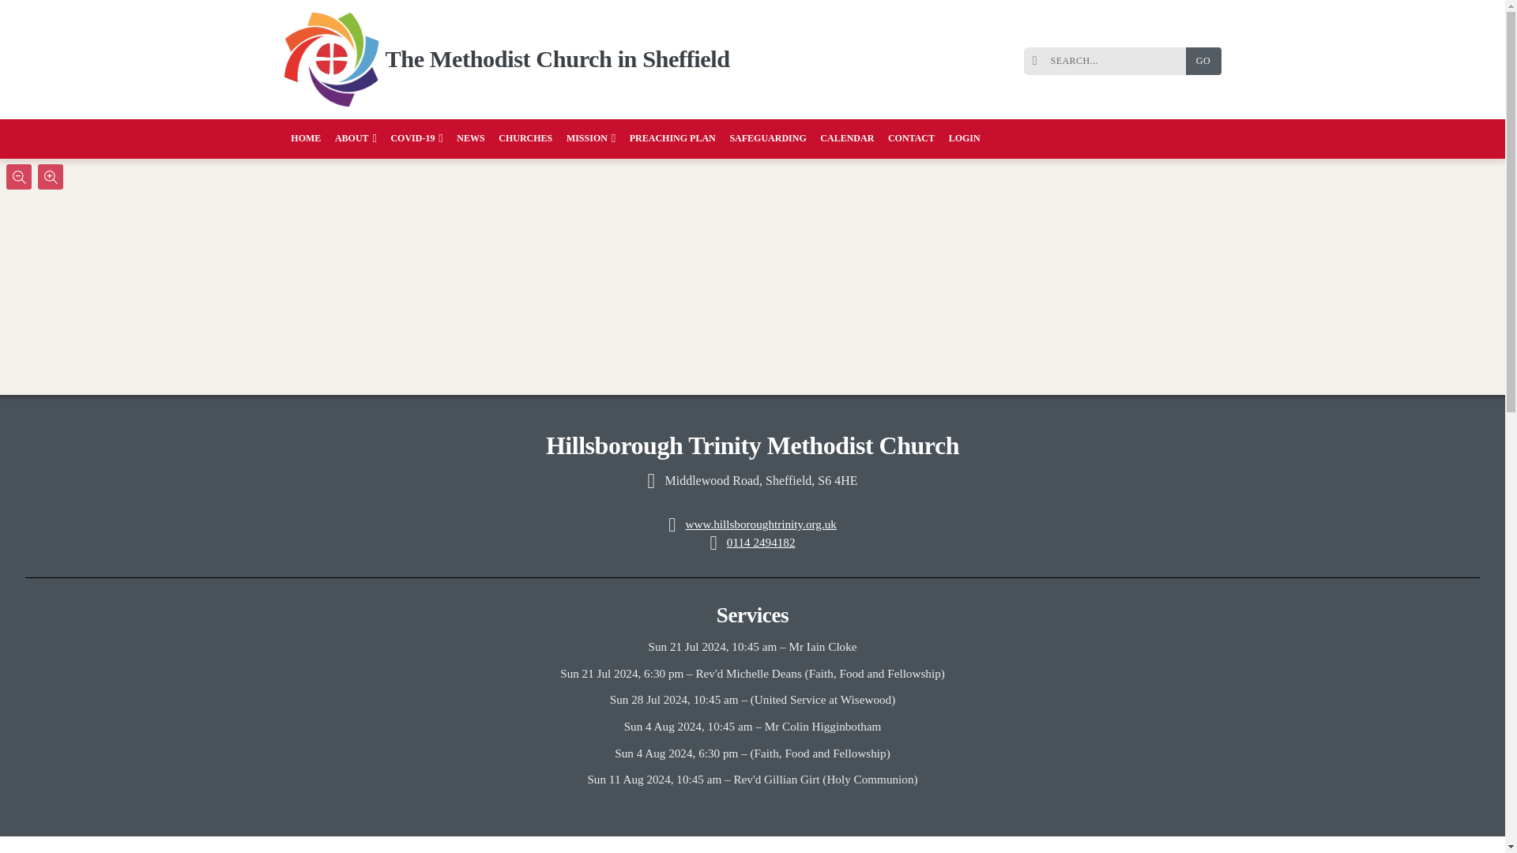 This screenshot has width=1517, height=853. What do you see at coordinates (768, 139) in the screenshot?
I see `SAFEGUARDING` at bounding box center [768, 139].